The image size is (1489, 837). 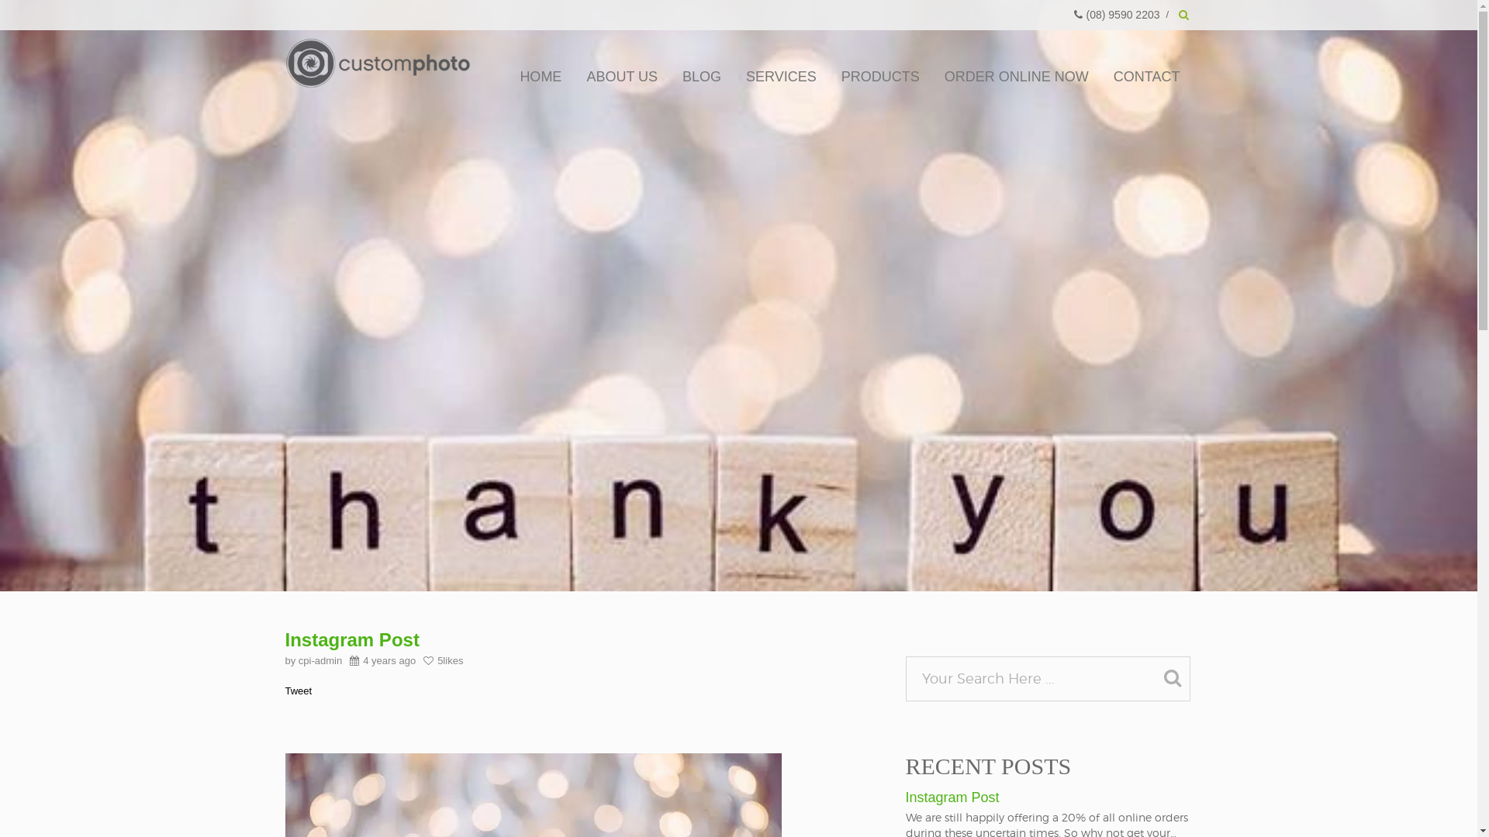 What do you see at coordinates (782, 77) in the screenshot?
I see `SERVICES` at bounding box center [782, 77].